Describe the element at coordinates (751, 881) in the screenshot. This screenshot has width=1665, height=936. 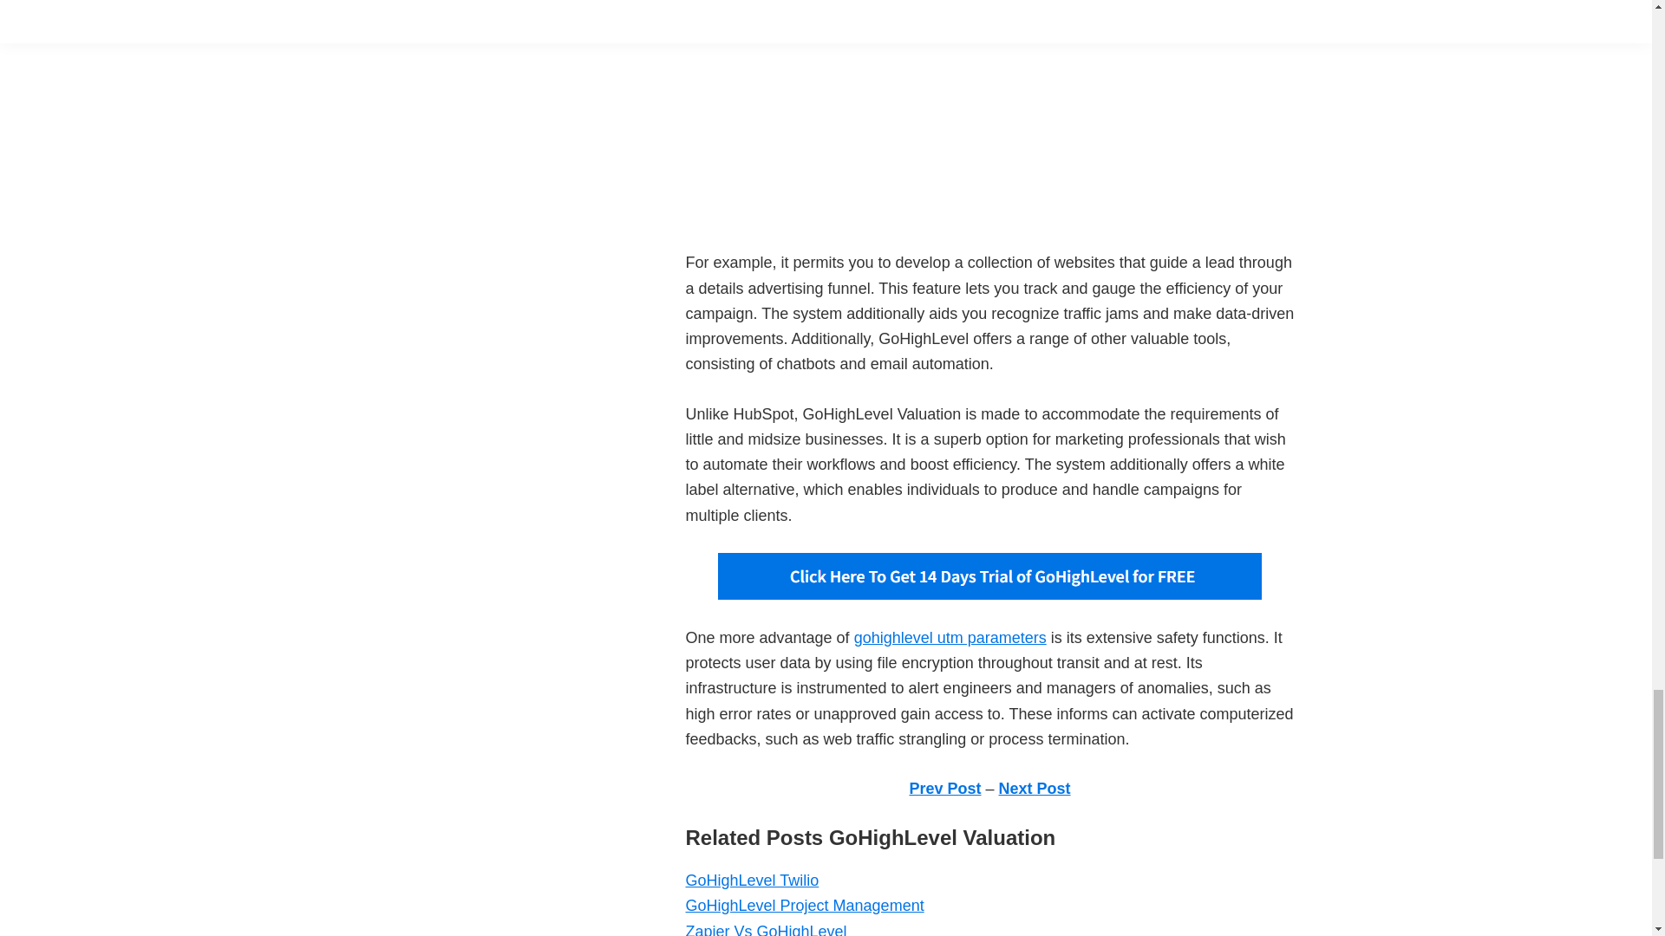
I see `GoHighLevel Twilio` at that location.